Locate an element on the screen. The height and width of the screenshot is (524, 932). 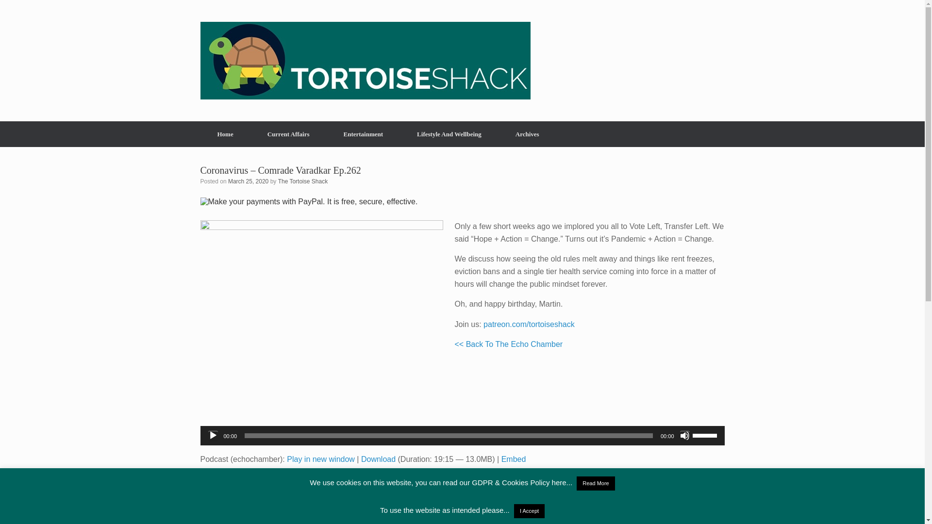
Subscribe via RSS is located at coordinates (363, 479).